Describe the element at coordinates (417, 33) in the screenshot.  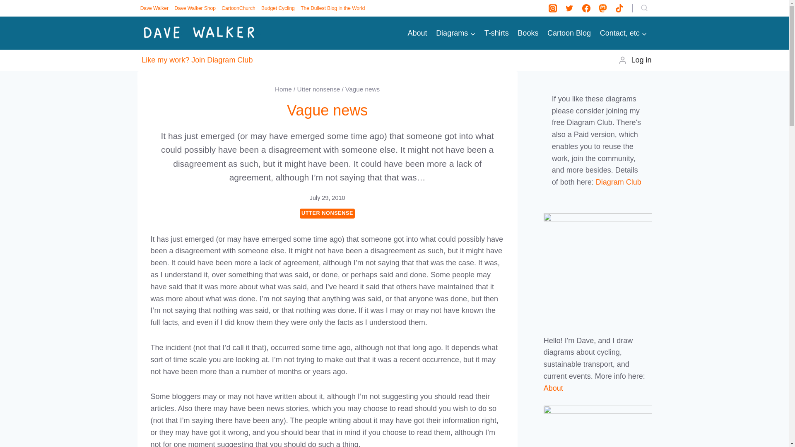
I see `About` at that location.